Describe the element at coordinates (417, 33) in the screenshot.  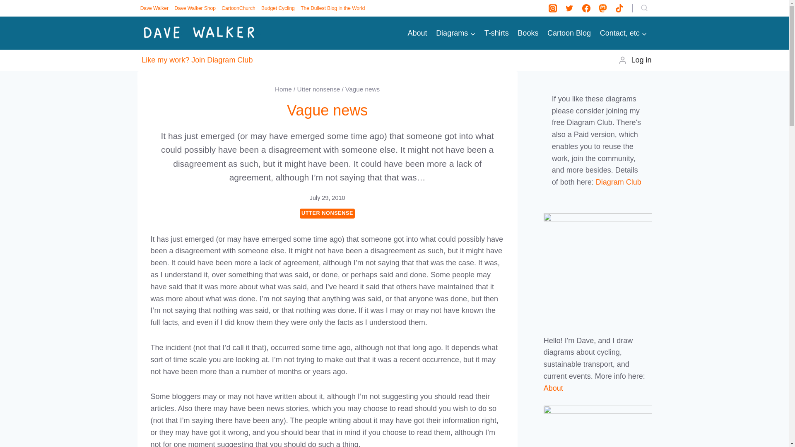
I see `About` at that location.